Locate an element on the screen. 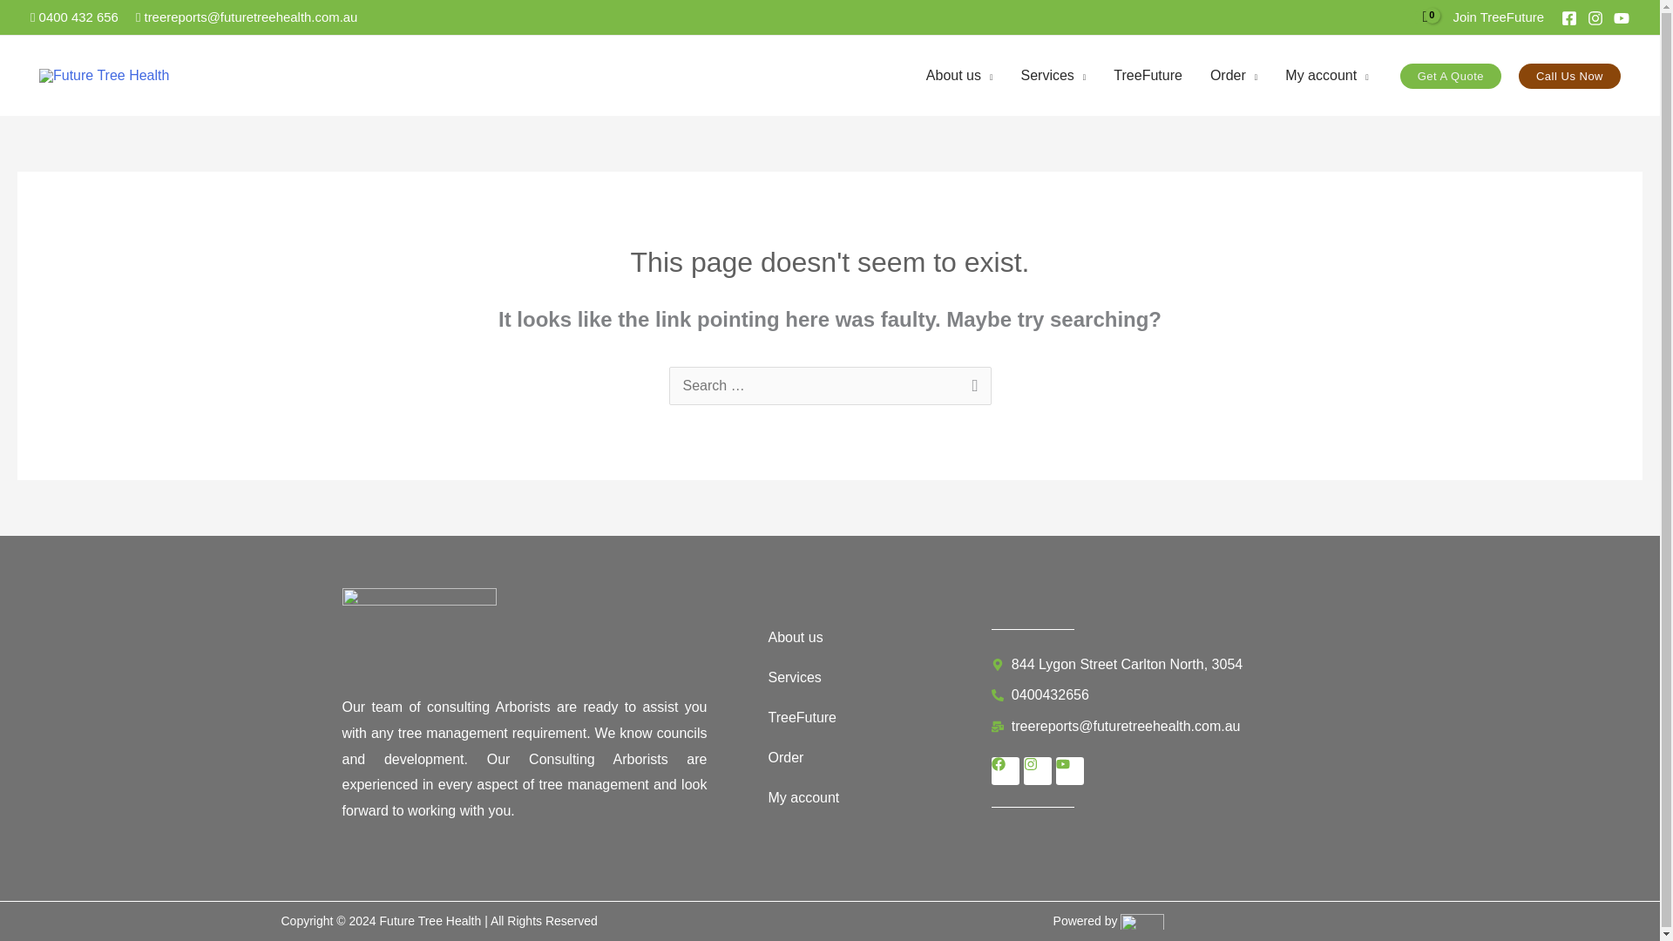 The width and height of the screenshot is (1673, 941).  0400 432 656 is located at coordinates (74, 17).